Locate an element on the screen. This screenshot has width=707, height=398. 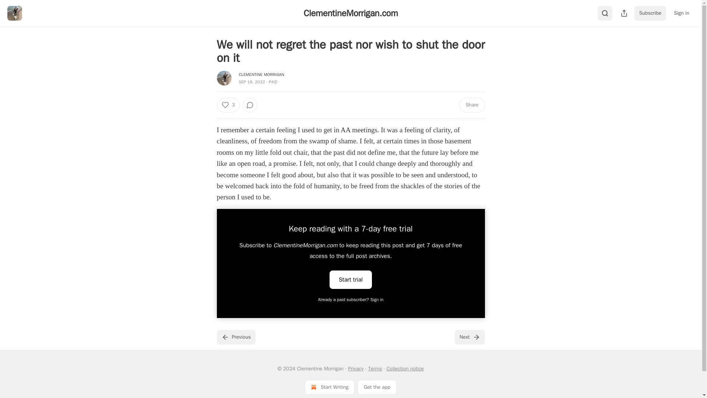
Share is located at coordinates (471, 105).